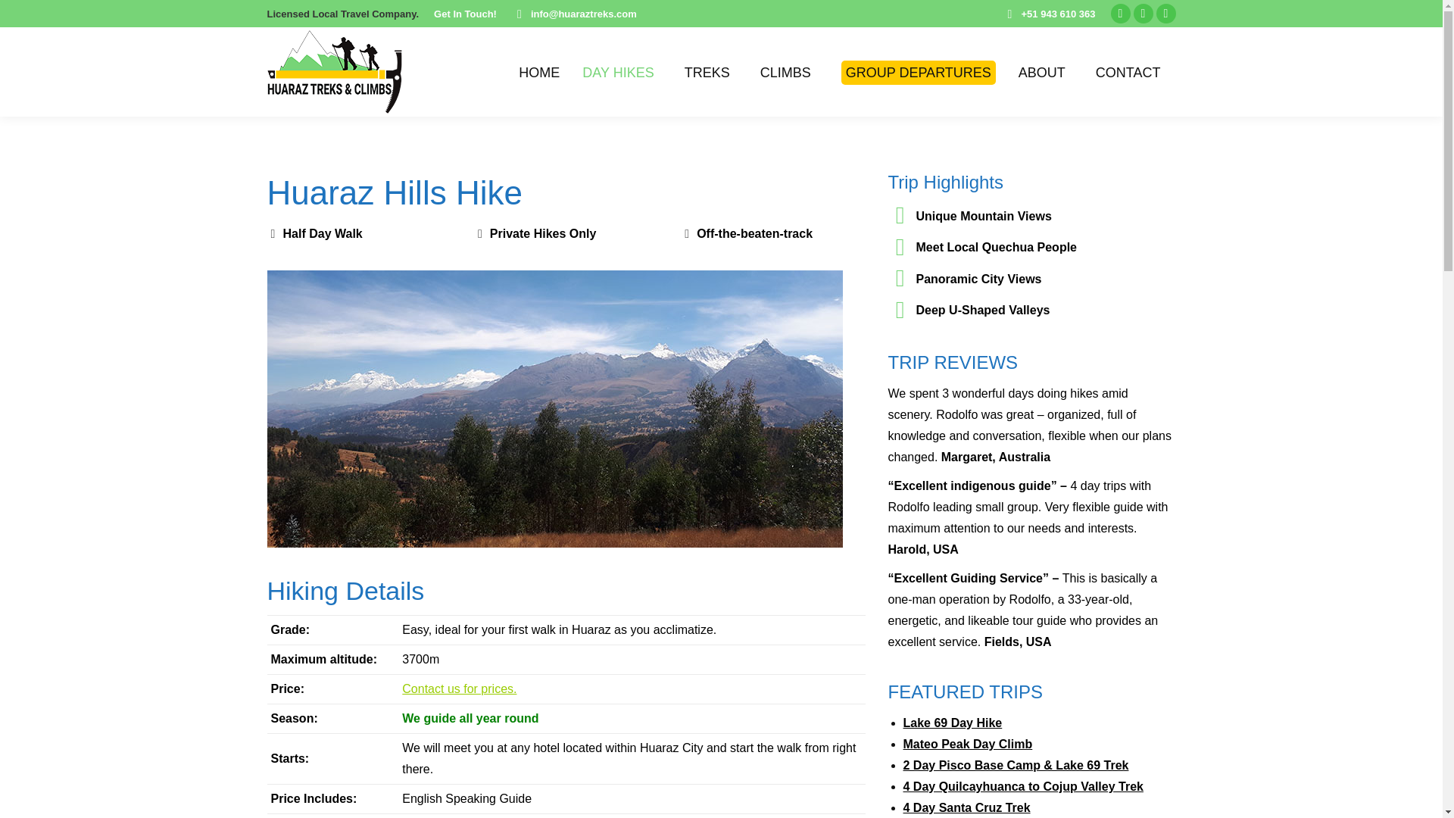 This screenshot has height=818, width=1454. I want to click on TripAdvisor page opens in new window, so click(1165, 14).